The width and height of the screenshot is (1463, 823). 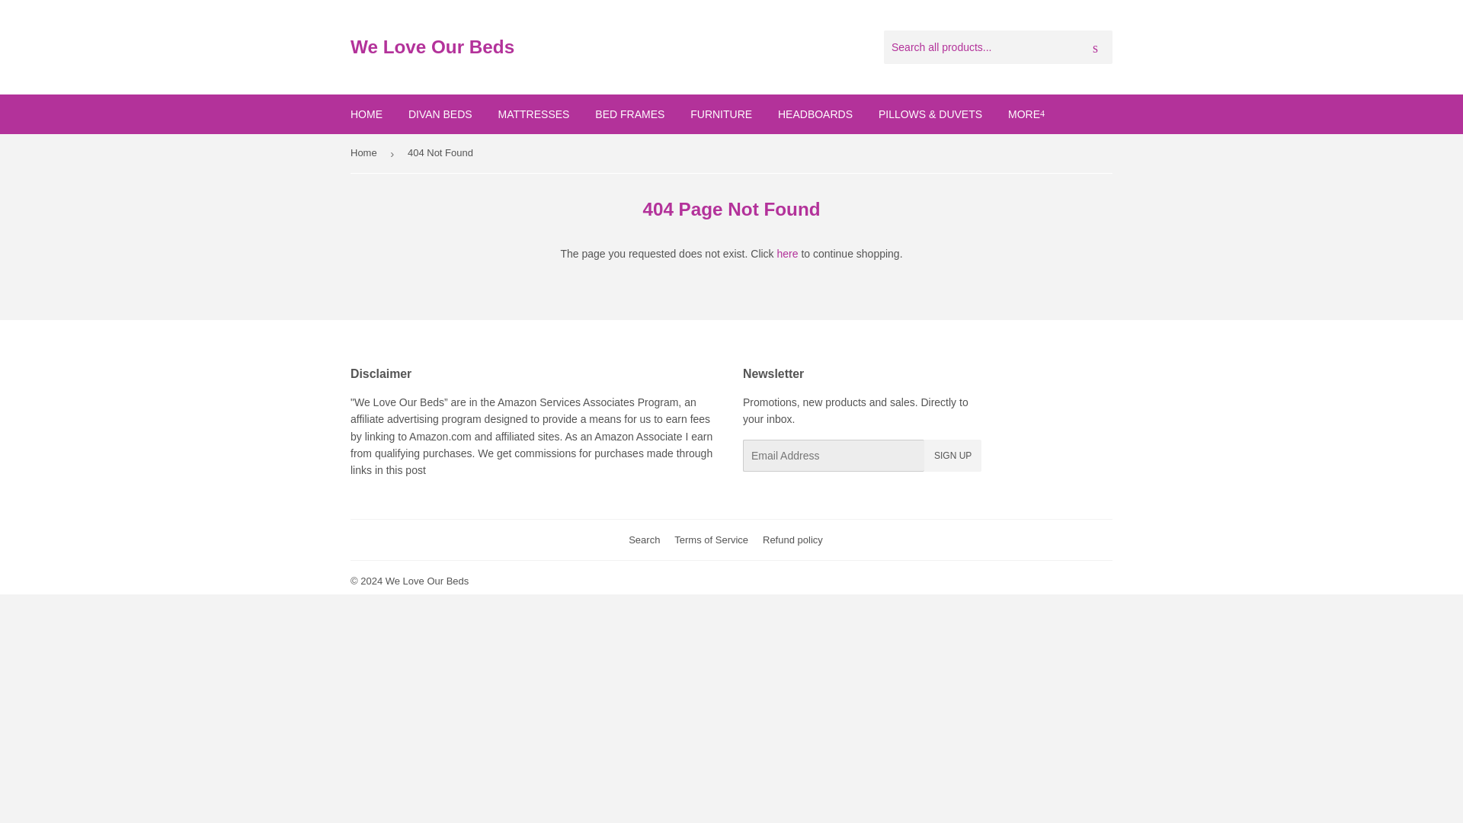 What do you see at coordinates (788, 254) in the screenshot?
I see `here` at bounding box center [788, 254].